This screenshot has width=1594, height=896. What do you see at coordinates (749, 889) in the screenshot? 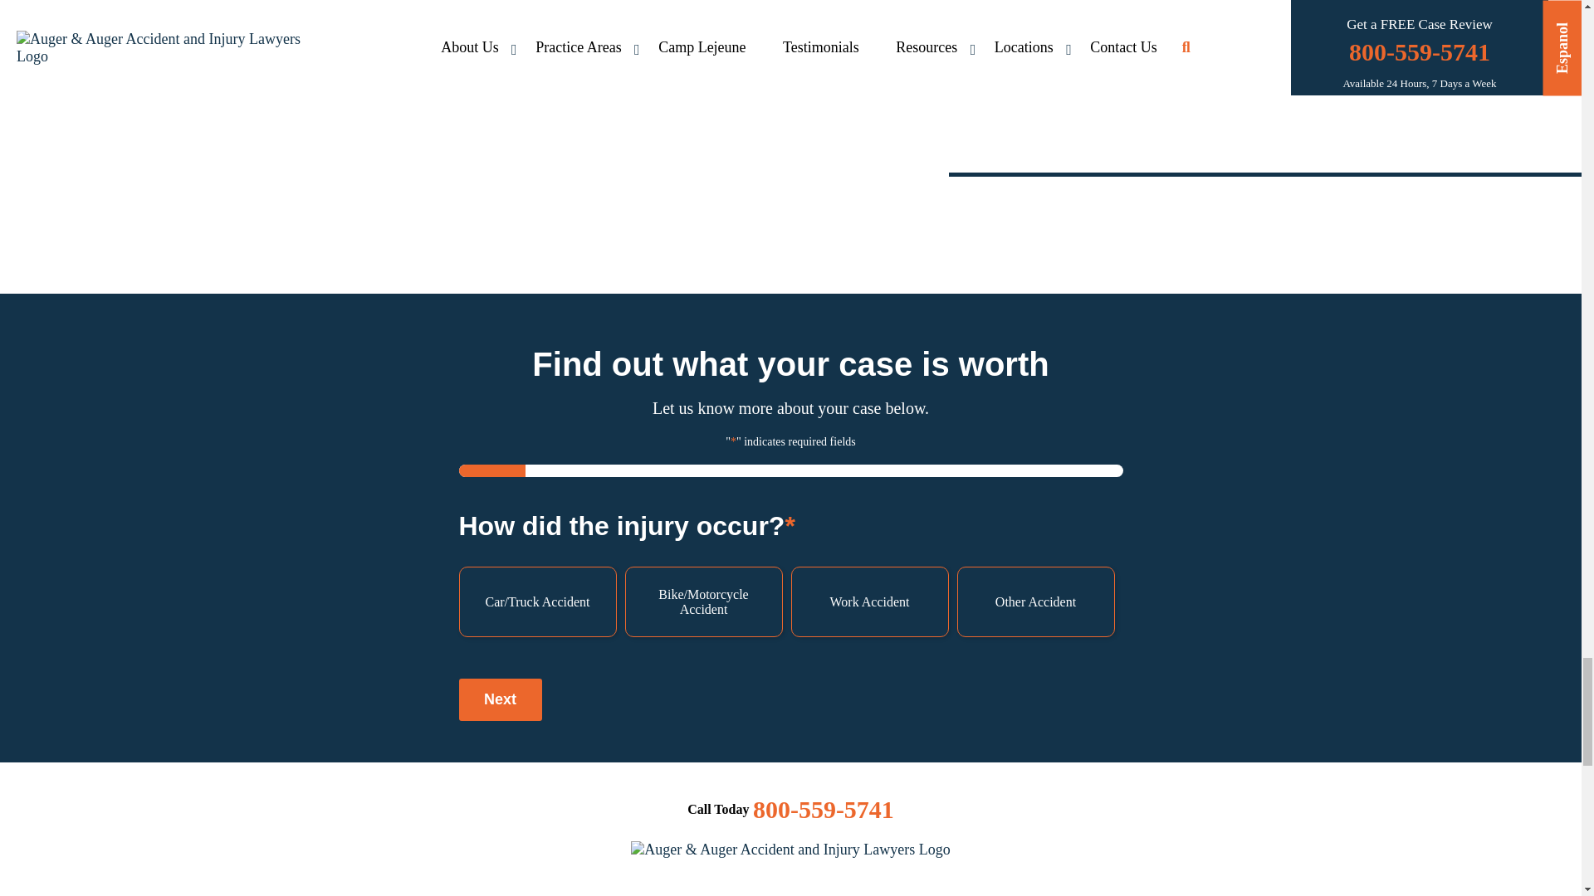
I see `Facebook` at bounding box center [749, 889].